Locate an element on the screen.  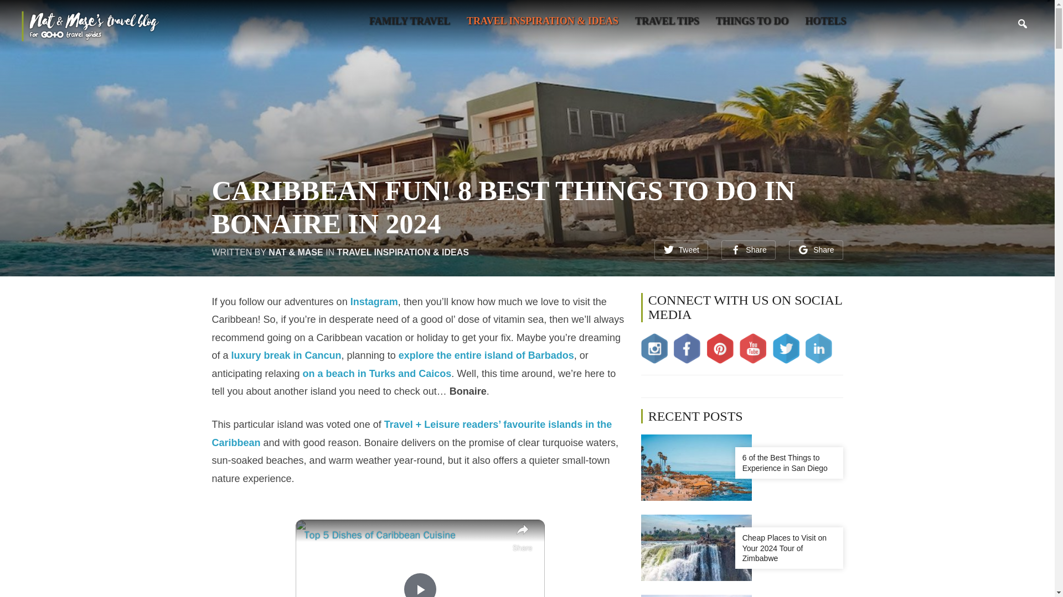
TRAVEL TIPS is located at coordinates (667, 21).